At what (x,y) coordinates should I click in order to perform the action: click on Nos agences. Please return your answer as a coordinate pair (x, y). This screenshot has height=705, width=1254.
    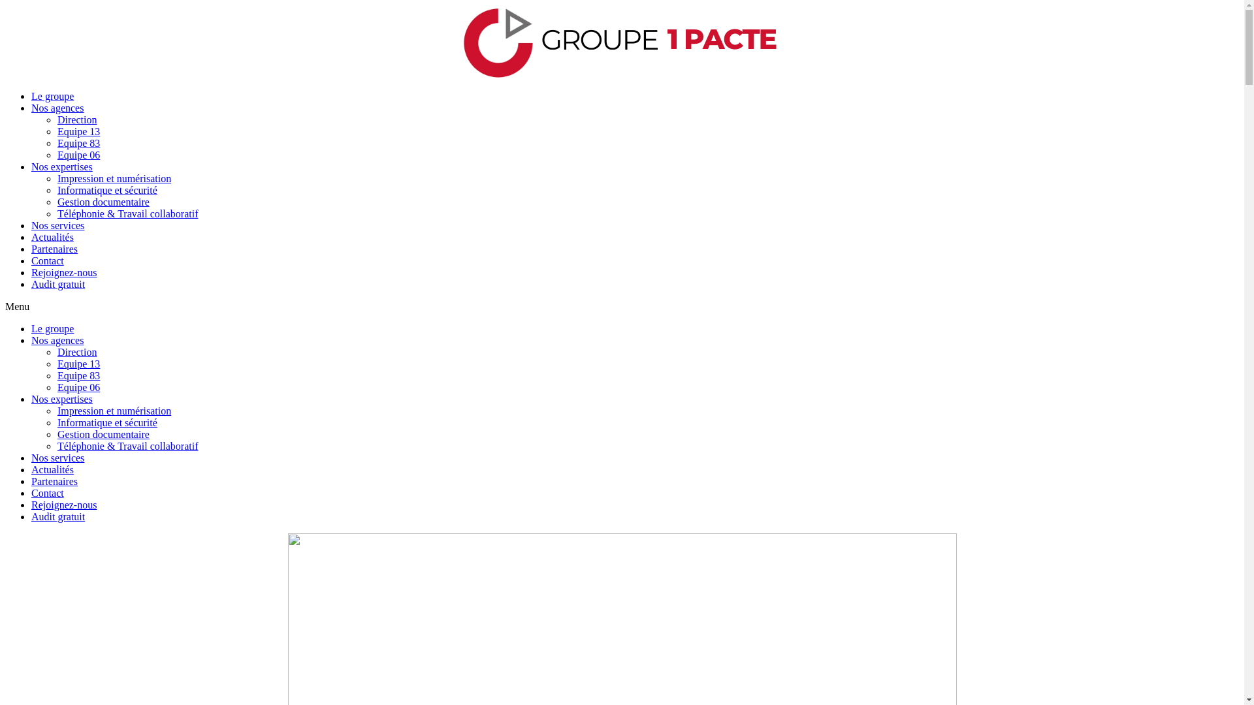
    Looking at the image, I should click on (57, 341).